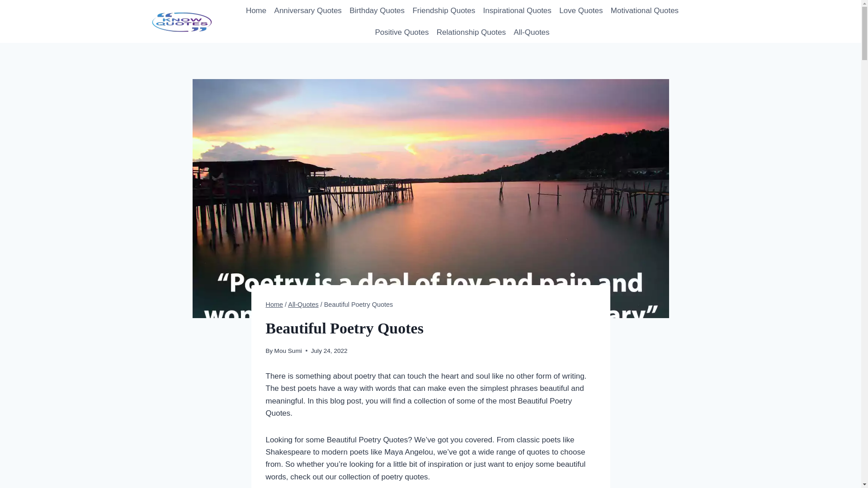 Image resolution: width=868 pixels, height=488 pixels. What do you see at coordinates (307, 11) in the screenshot?
I see `Anniversary Quotes` at bounding box center [307, 11].